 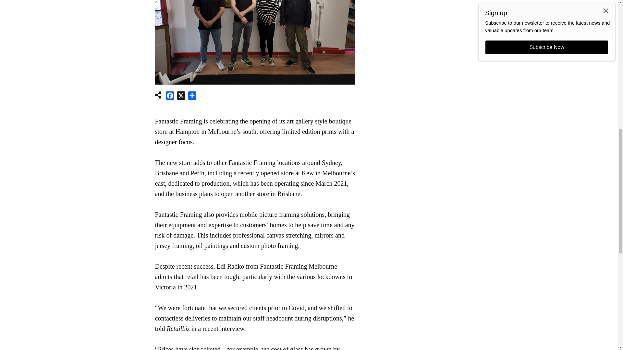 What do you see at coordinates (415, 6) in the screenshot?
I see `3rd party ad content` at bounding box center [415, 6].